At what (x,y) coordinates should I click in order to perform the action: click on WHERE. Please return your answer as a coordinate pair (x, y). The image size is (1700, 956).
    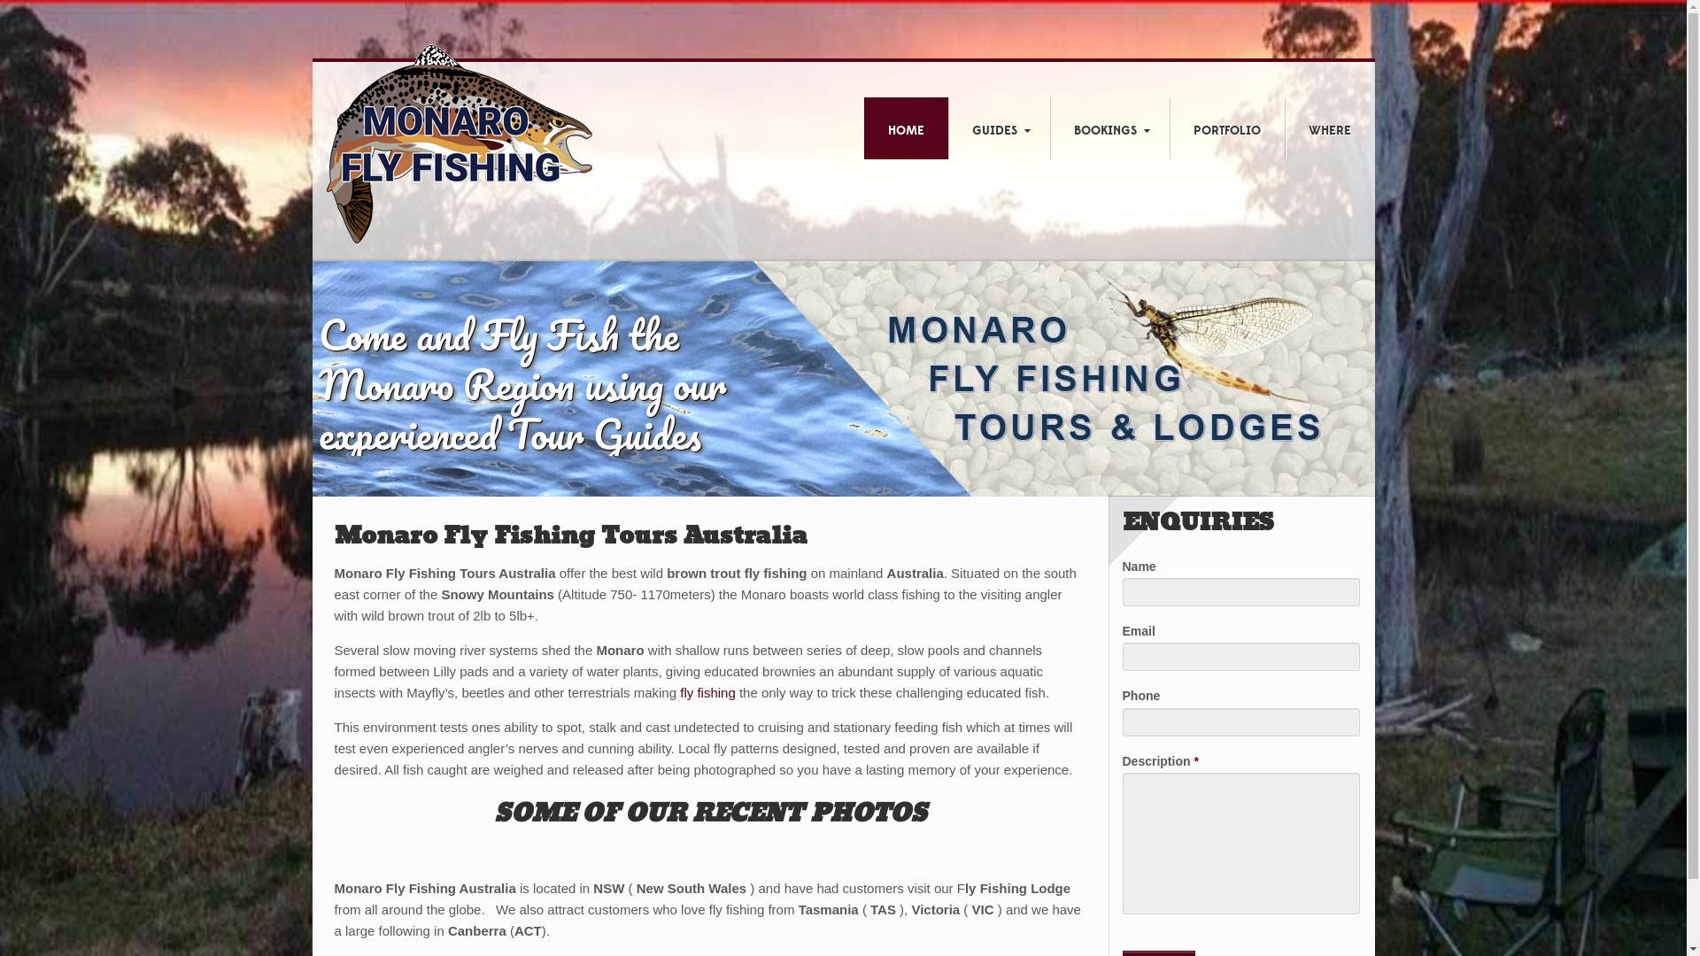
    Looking at the image, I should click on (1330, 131).